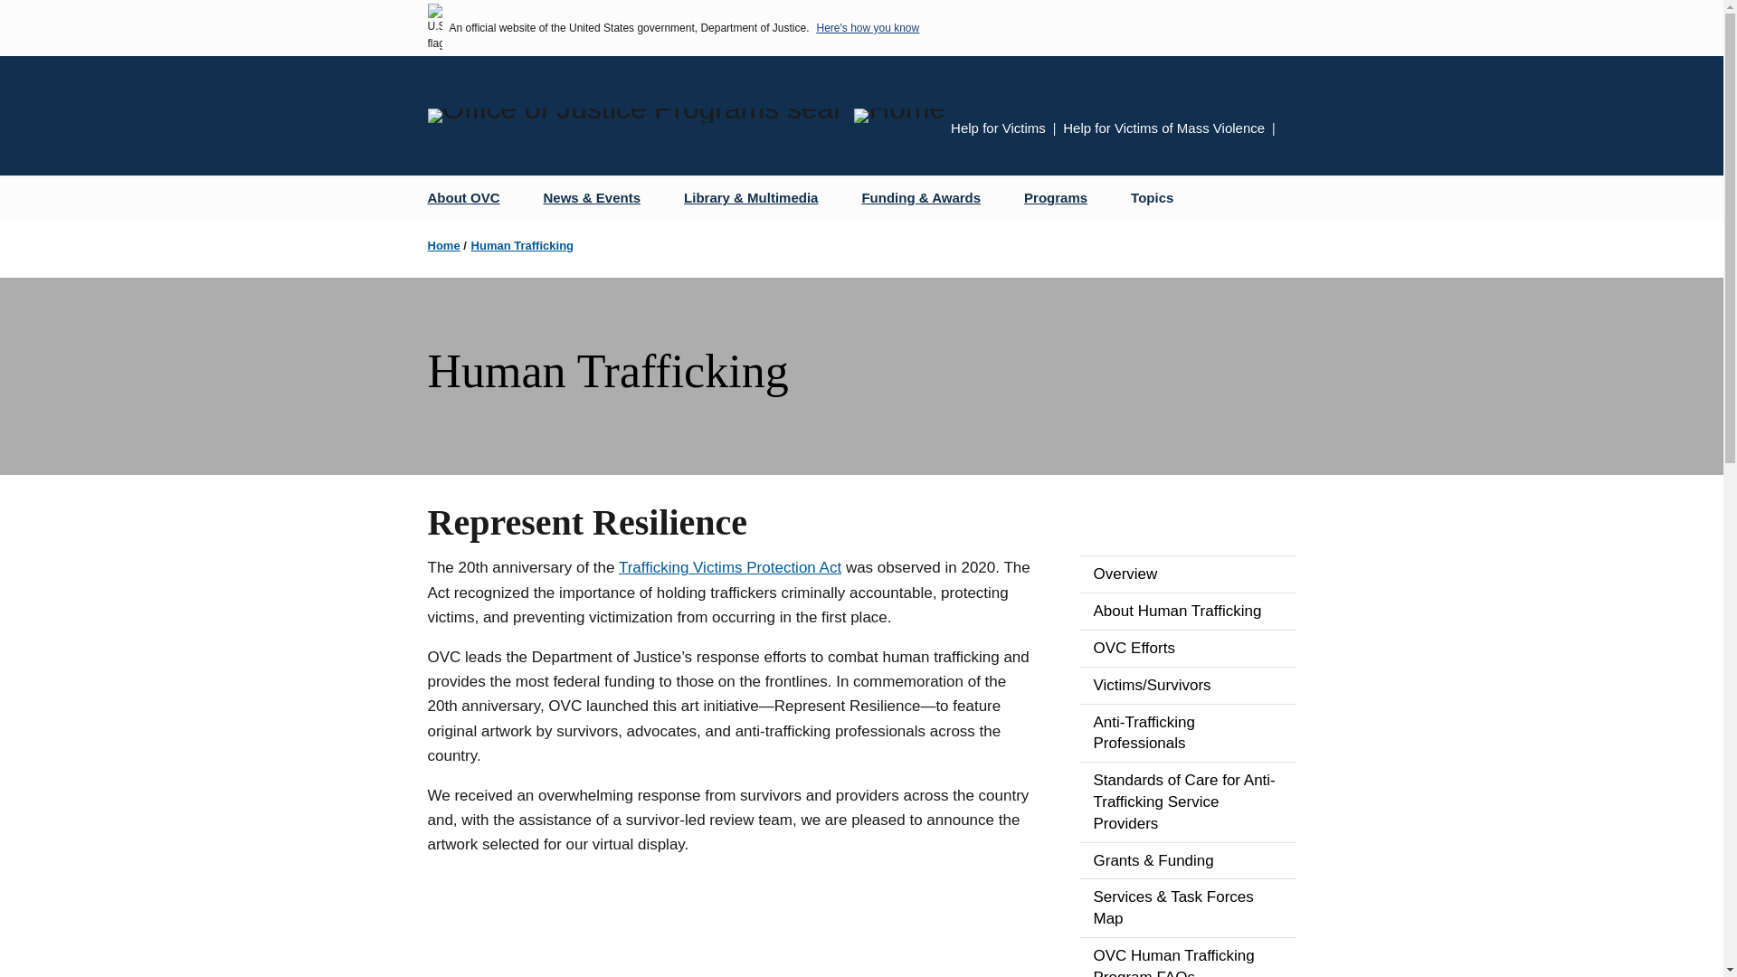  What do you see at coordinates (443, 244) in the screenshot?
I see `Home` at bounding box center [443, 244].